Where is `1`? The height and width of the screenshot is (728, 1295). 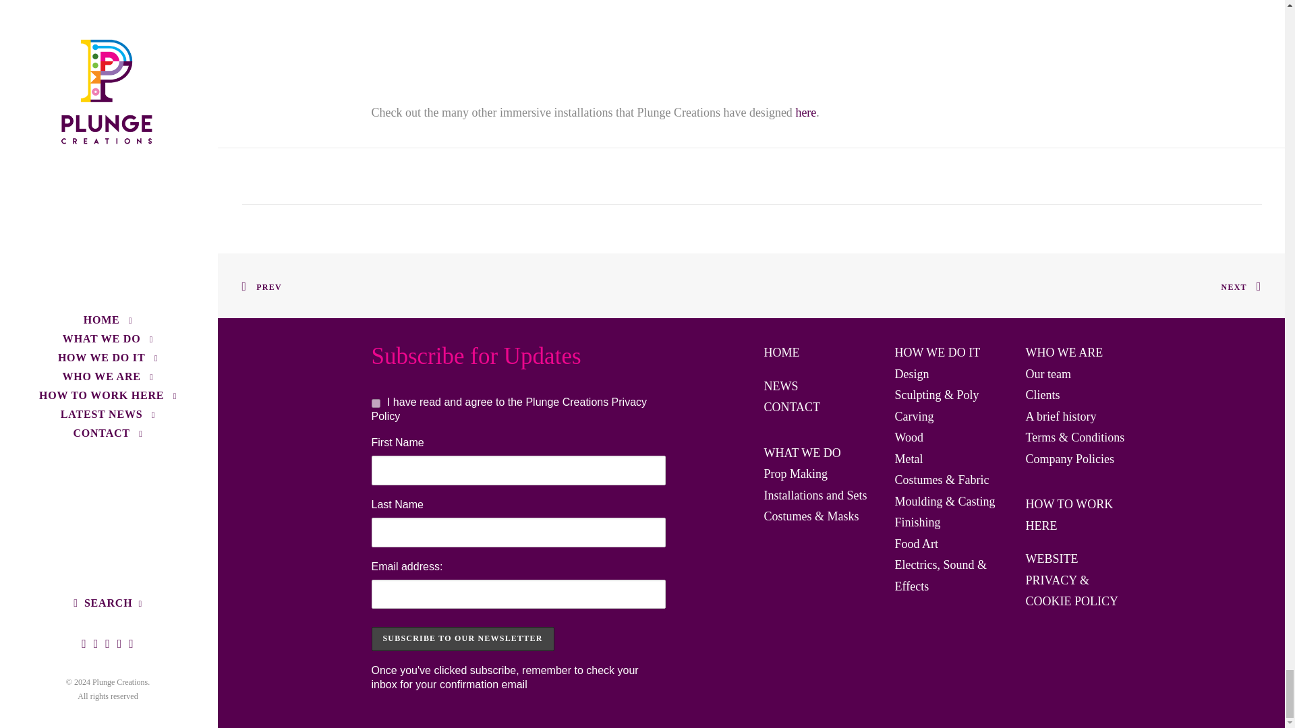
1 is located at coordinates (375, 403).